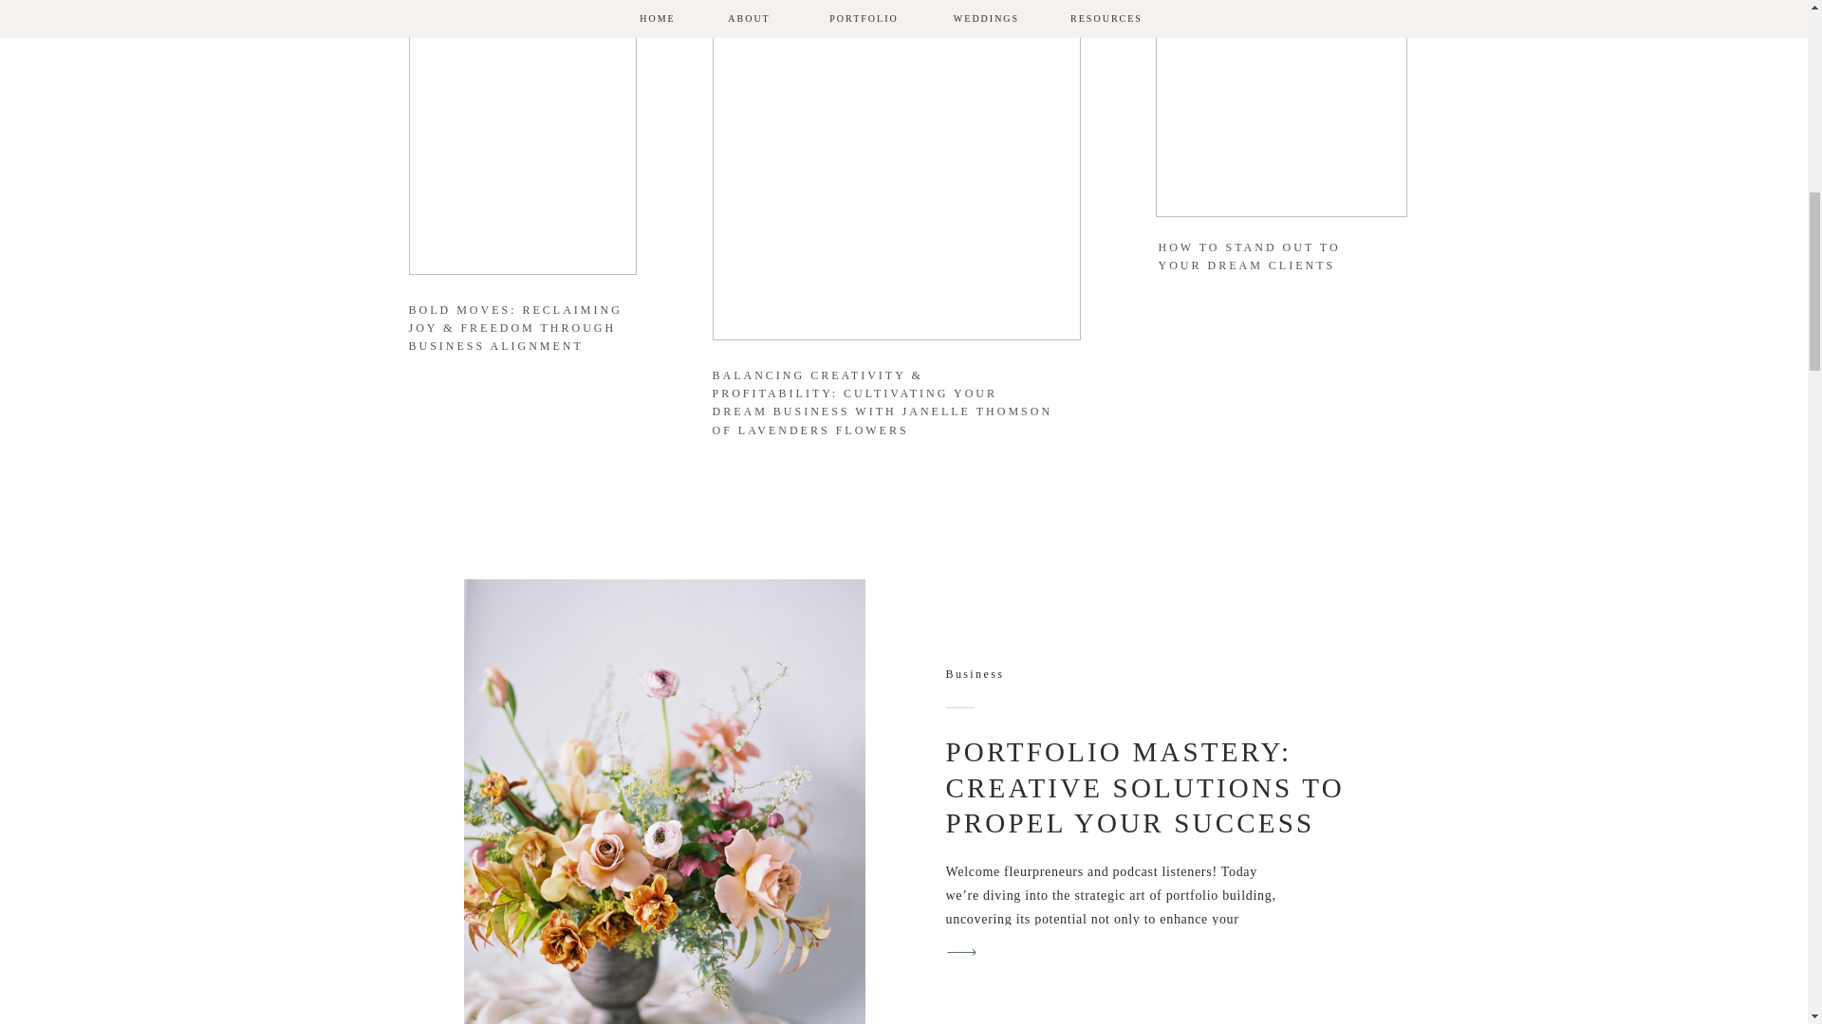  Describe the element at coordinates (961, 952) in the screenshot. I see `Portfolio Mastery: Creative Solutions to Propel Your Success` at that location.